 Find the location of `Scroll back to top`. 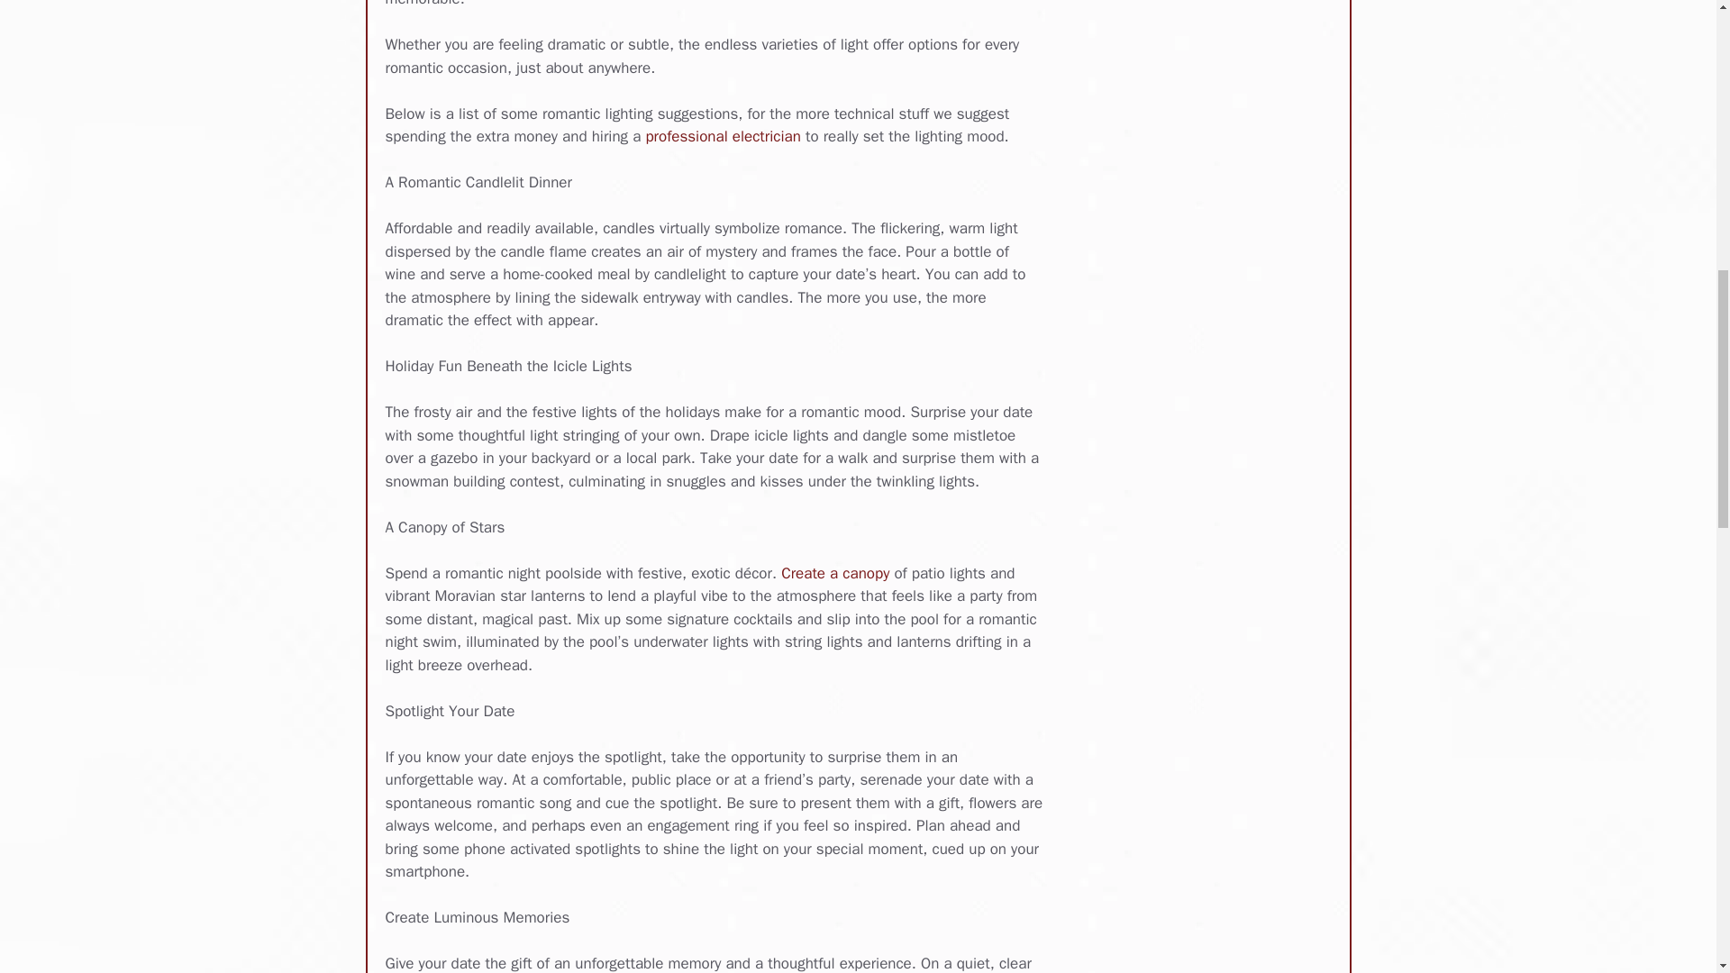

Scroll back to top is located at coordinates (1671, 855).